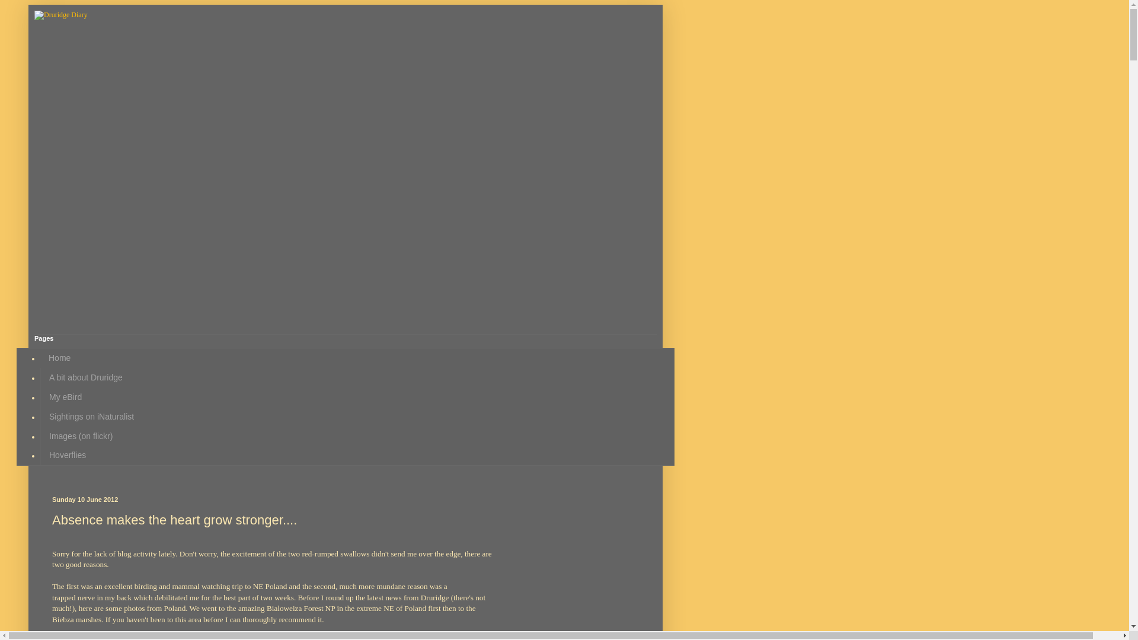  Describe the element at coordinates (59, 358) in the screenshot. I see `Home` at that location.